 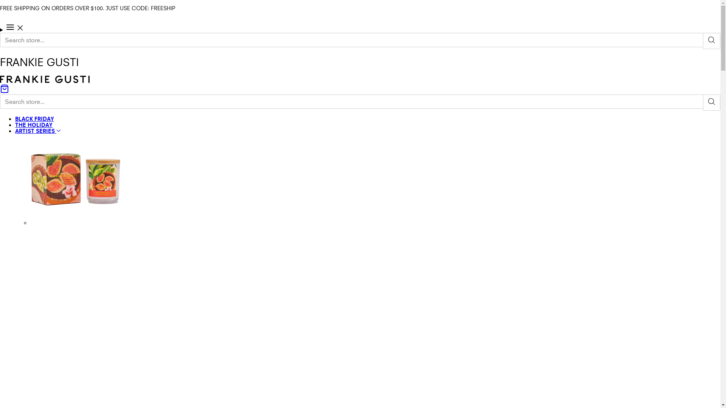 I want to click on FRANKIE GUSTI, so click(x=45, y=81).